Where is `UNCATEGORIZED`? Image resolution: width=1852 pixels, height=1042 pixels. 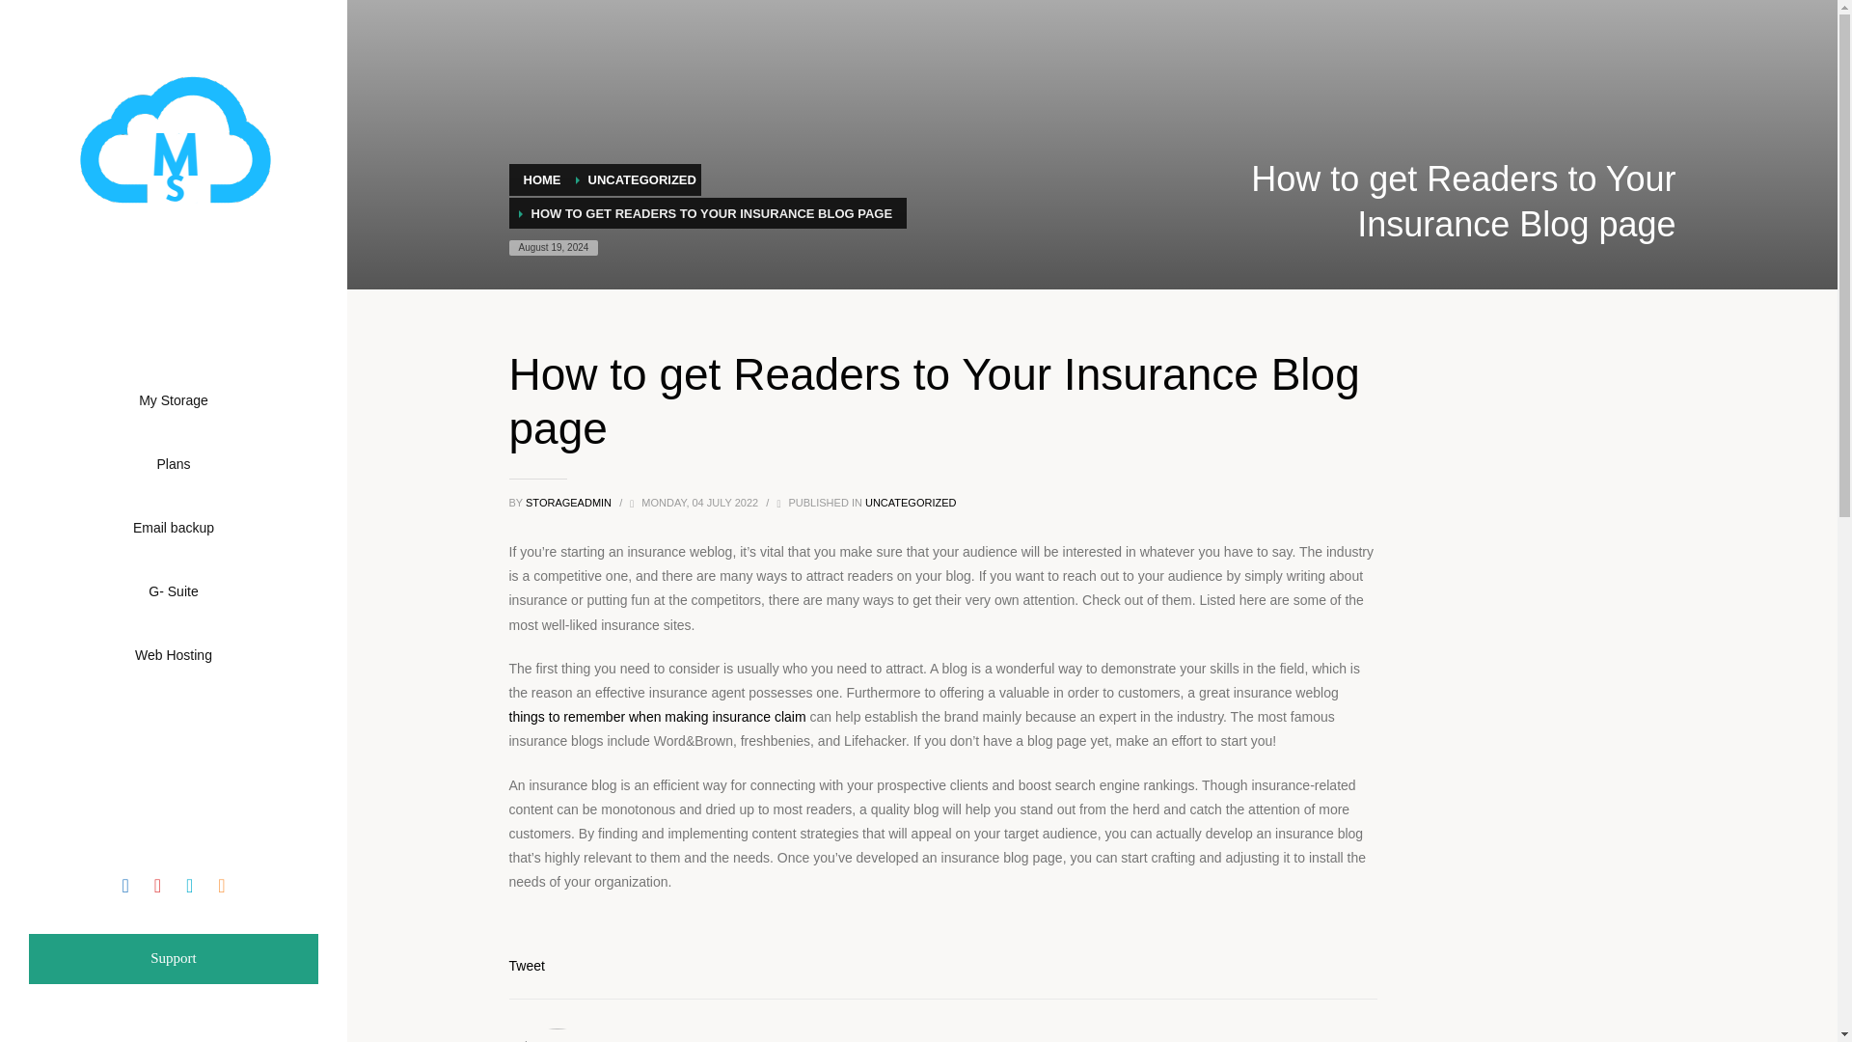 UNCATEGORIZED is located at coordinates (642, 179).